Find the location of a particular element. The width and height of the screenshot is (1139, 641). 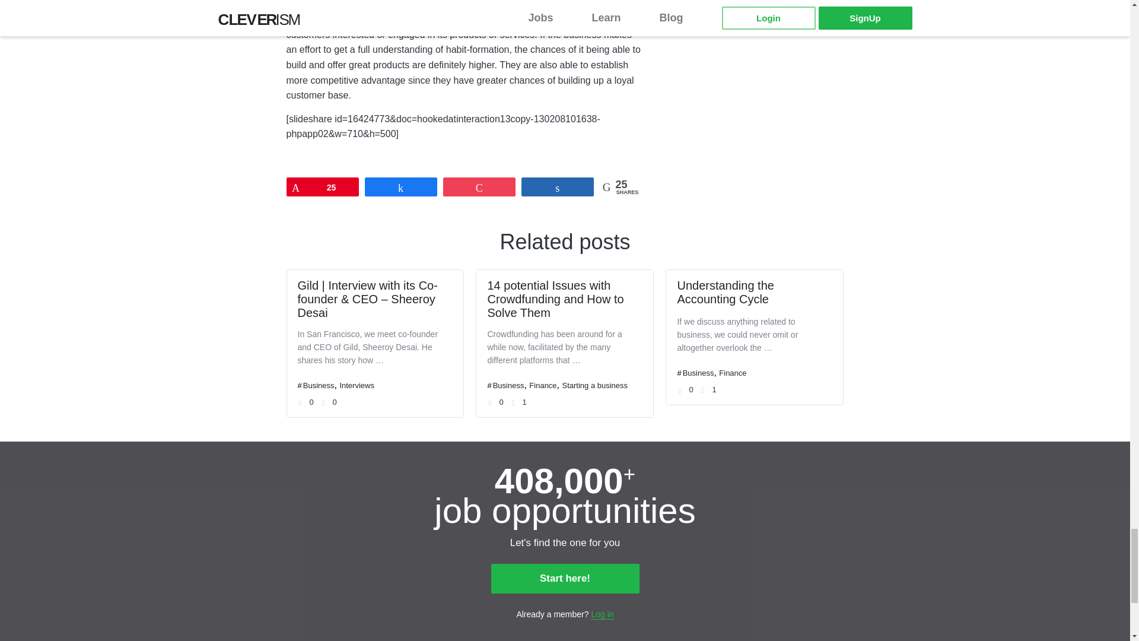

Start here! is located at coordinates (565, 579).